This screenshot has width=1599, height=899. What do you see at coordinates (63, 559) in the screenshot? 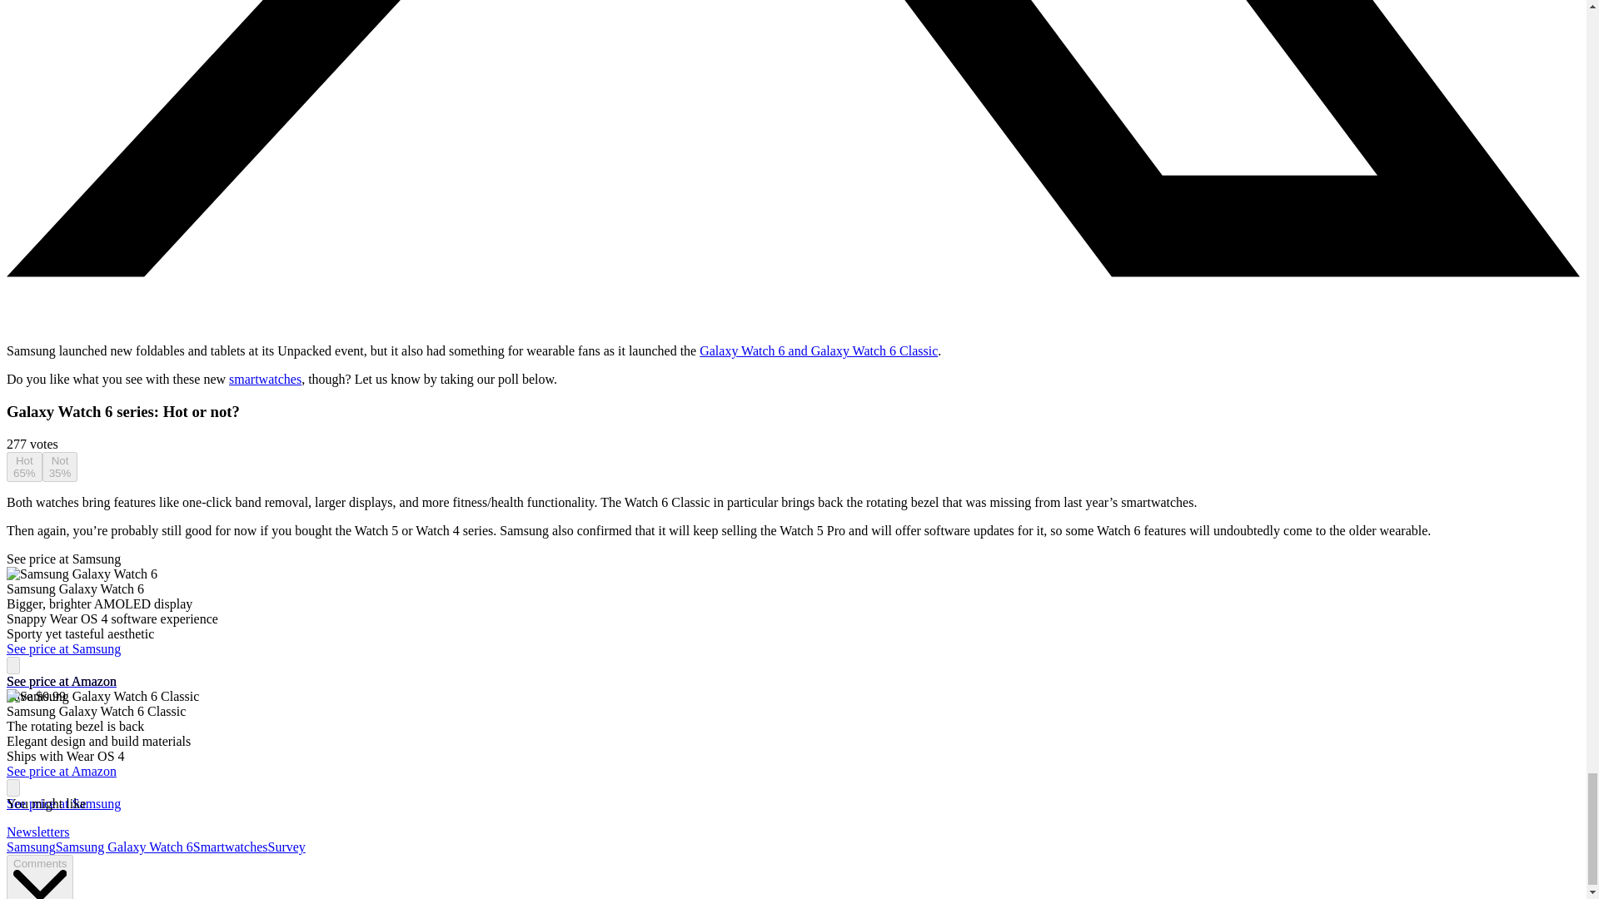
I see `See price at Samsung` at bounding box center [63, 559].